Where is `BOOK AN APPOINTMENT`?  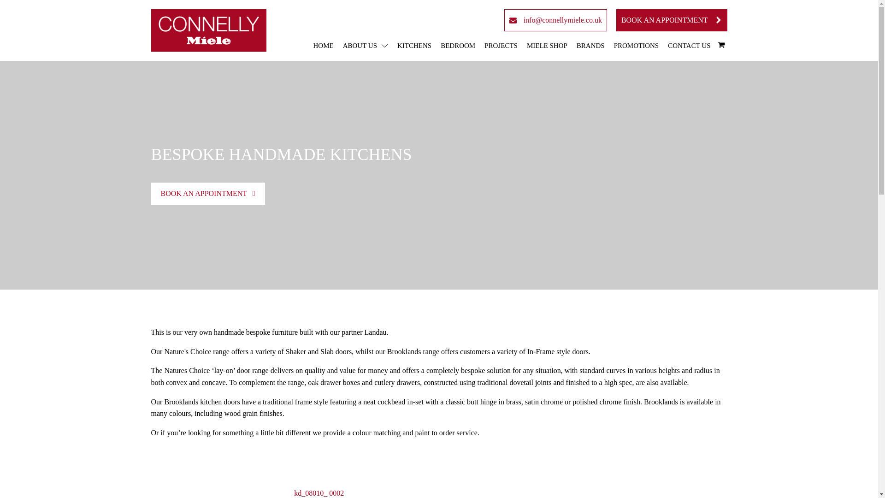
BOOK AN APPOINTMENT is located at coordinates (672, 20).